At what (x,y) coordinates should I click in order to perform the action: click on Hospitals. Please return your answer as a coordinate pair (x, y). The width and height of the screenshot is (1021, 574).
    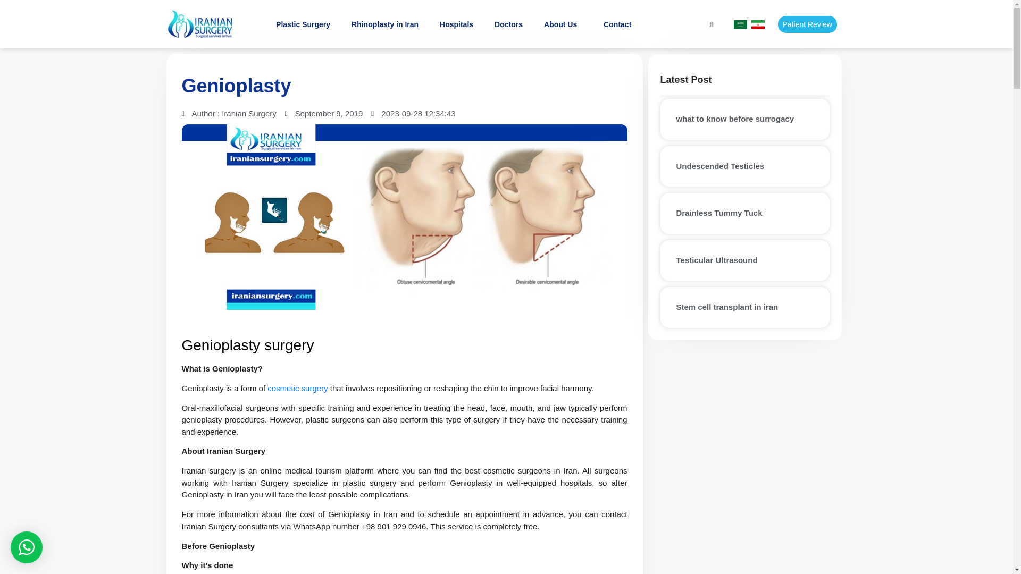
    Looking at the image, I should click on (456, 24).